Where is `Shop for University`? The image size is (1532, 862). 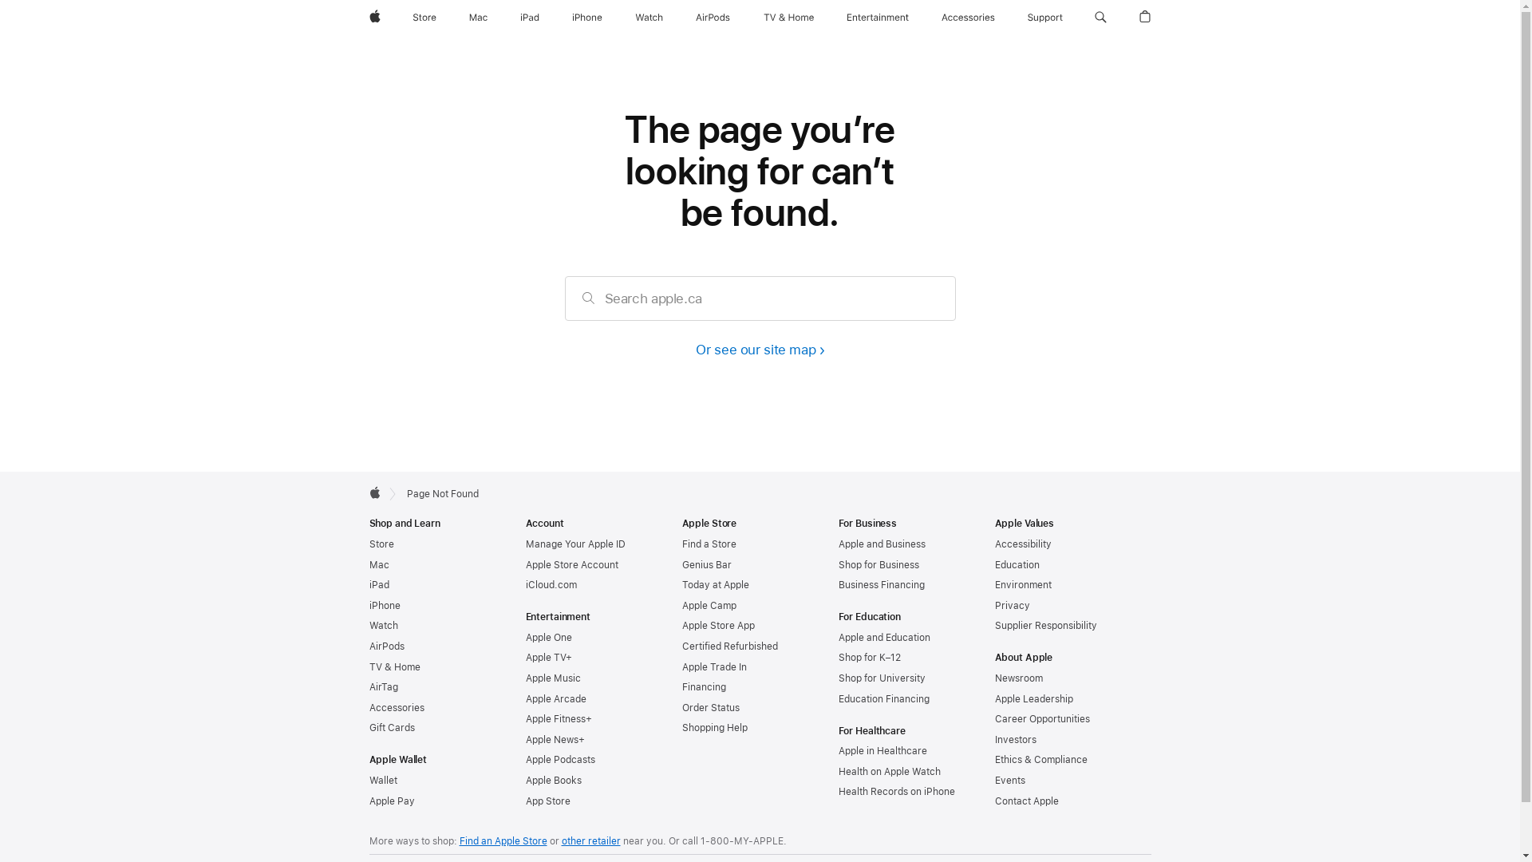 Shop for University is located at coordinates (881, 678).